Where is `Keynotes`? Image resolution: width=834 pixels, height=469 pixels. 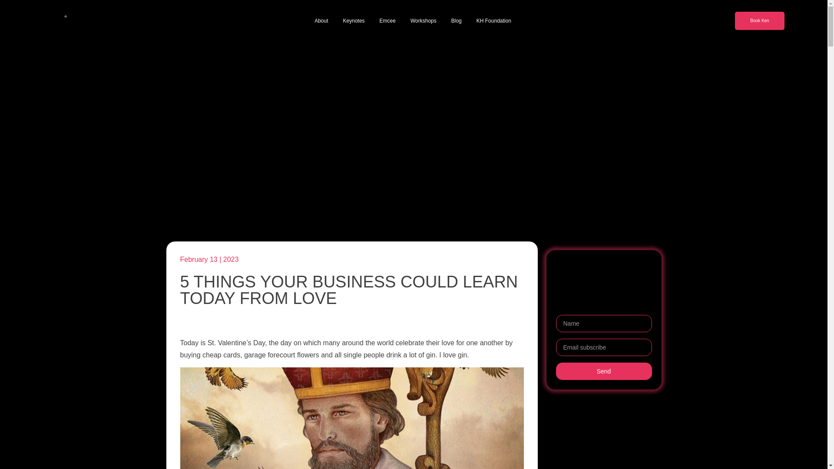
Keynotes is located at coordinates (354, 21).